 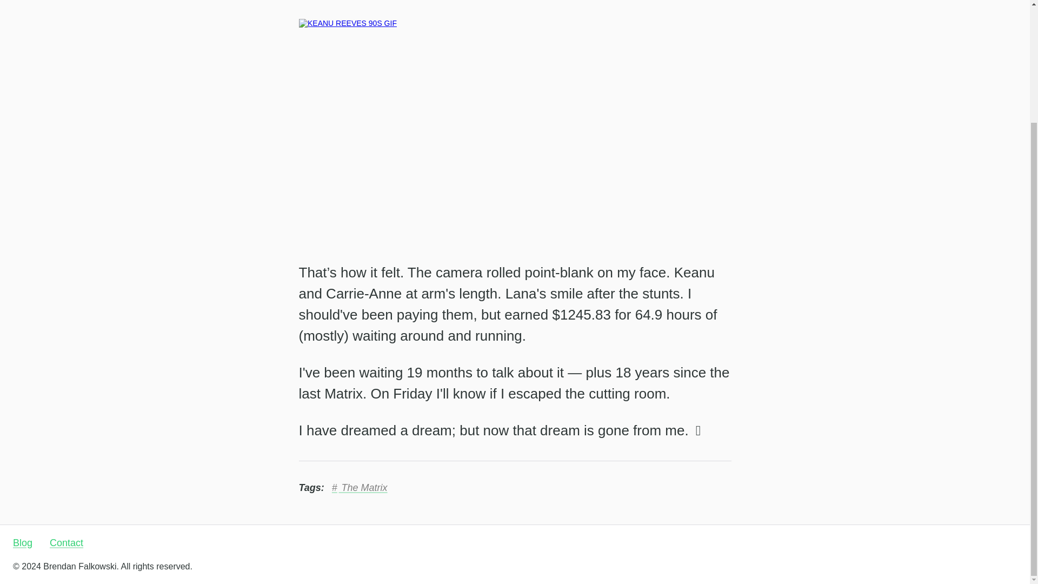 What do you see at coordinates (66, 543) in the screenshot?
I see `Contact` at bounding box center [66, 543].